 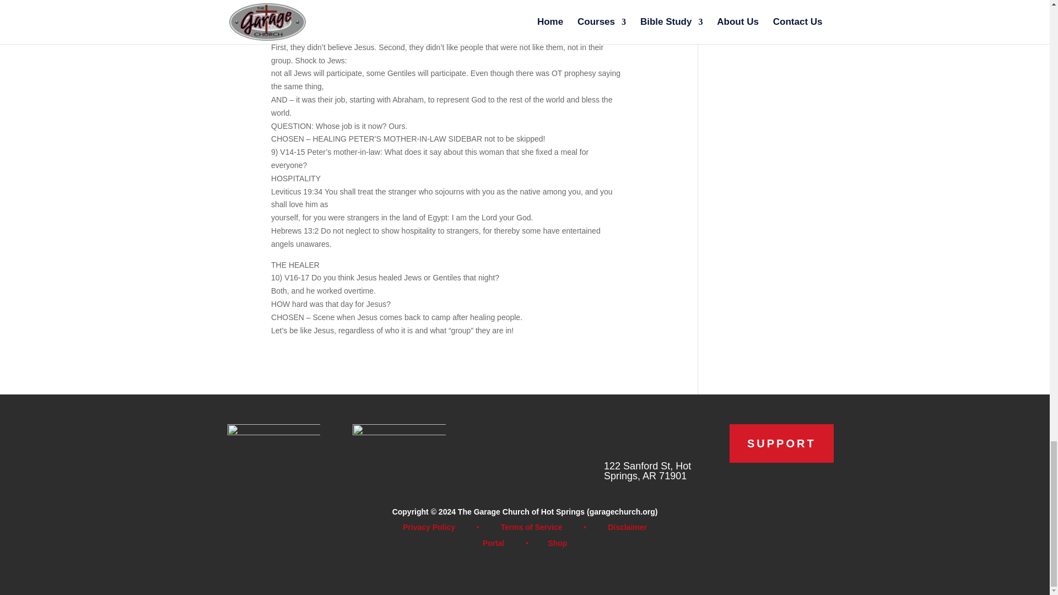 What do you see at coordinates (781, 443) in the screenshot?
I see `SUPPORT` at bounding box center [781, 443].